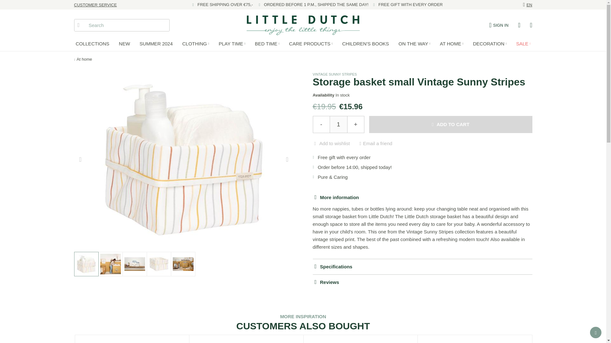 The width and height of the screenshot is (611, 343). Describe the element at coordinates (156, 43) in the screenshot. I see `SUMMER 2024` at that location.